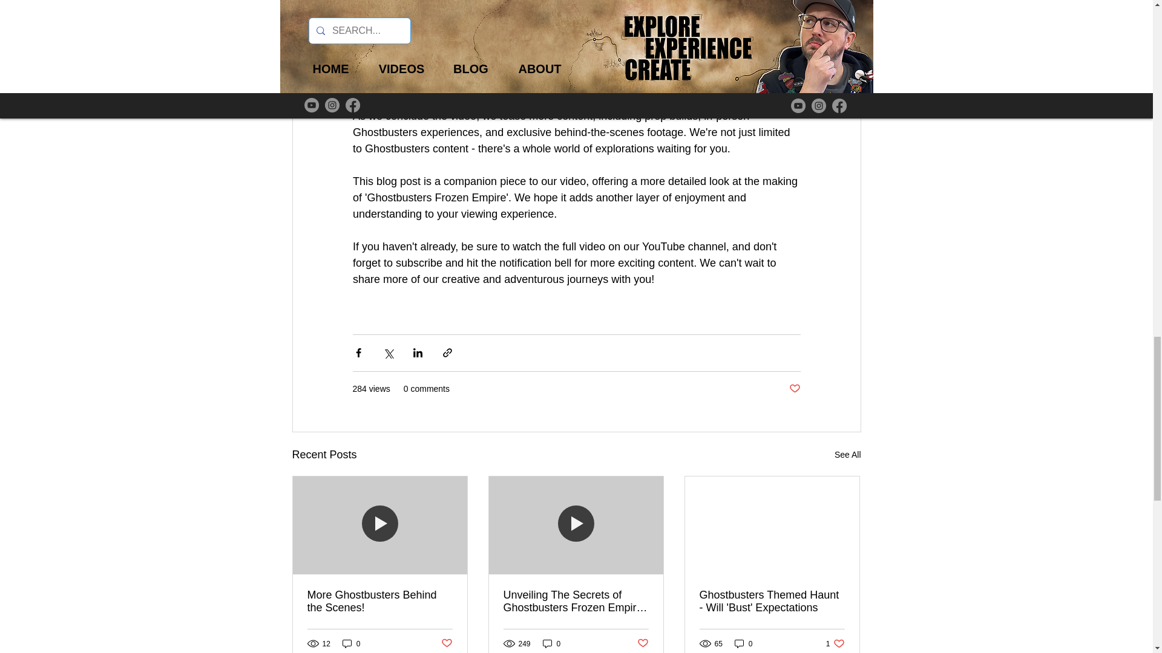 The height and width of the screenshot is (653, 1162). Describe the element at coordinates (847, 455) in the screenshot. I see `See All` at that location.